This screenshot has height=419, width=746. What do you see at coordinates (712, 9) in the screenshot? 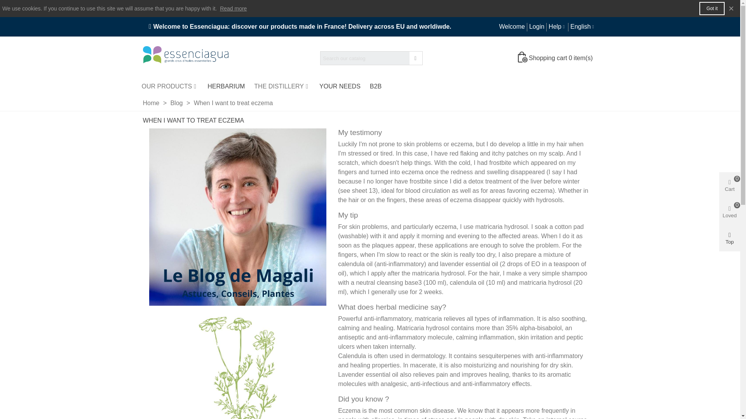
I see `Got it` at bounding box center [712, 9].